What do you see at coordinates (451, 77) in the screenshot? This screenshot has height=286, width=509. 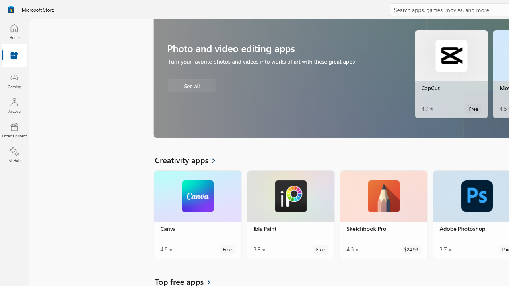 I see `CapCut. Average rating of 4.7 out of five stars. Free  ` at bounding box center [451, 77].